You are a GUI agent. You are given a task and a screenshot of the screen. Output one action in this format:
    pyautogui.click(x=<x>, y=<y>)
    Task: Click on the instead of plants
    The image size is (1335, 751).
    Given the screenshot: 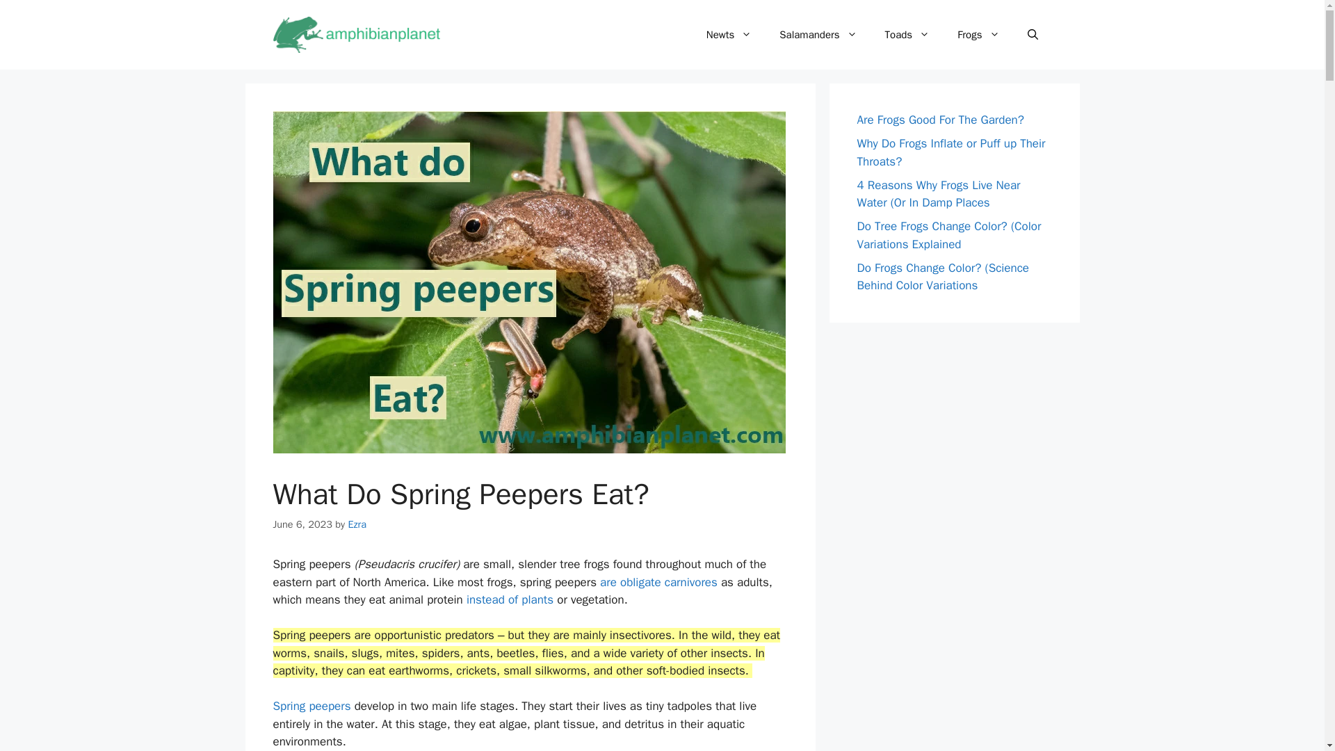 What is the action you would take?
    pyautogui.click(x=510, y=599)
    